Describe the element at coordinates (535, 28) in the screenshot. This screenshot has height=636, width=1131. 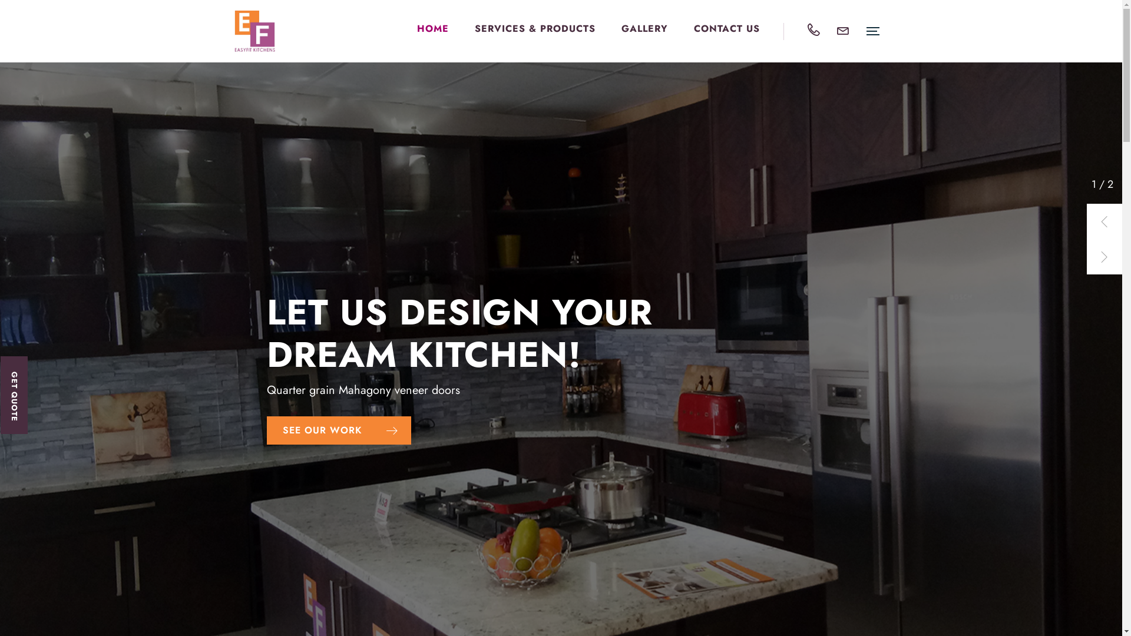
I see `SERVICES & PRODUCTS` at that location.